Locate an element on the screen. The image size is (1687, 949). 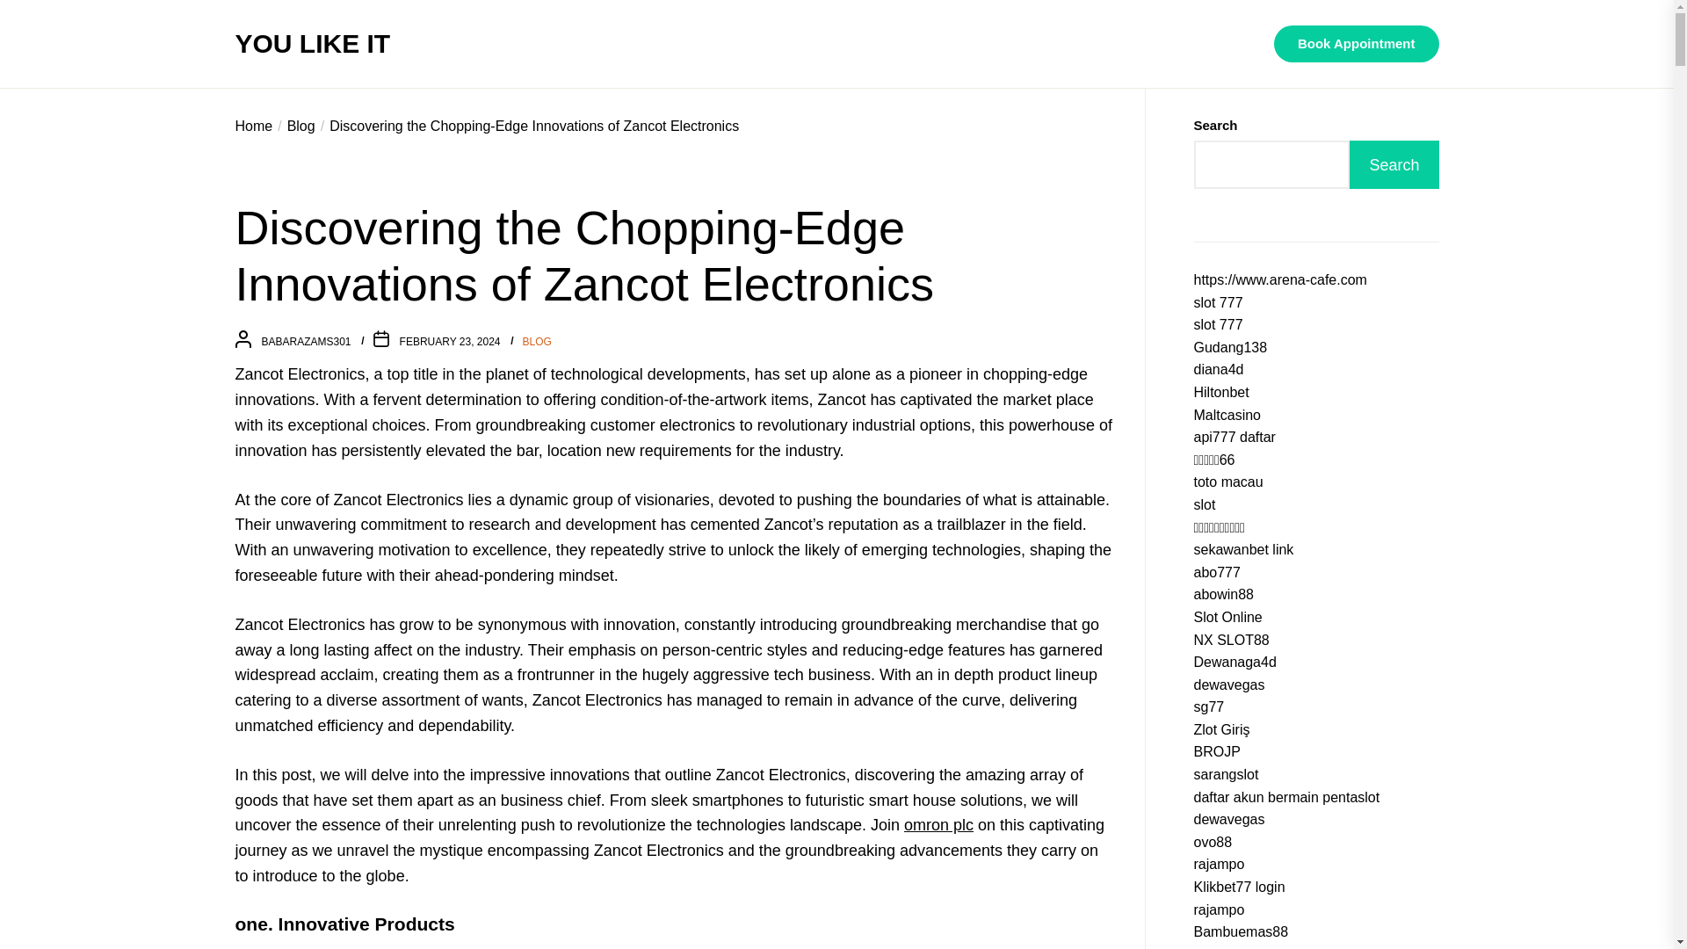
BABARAZAMS301 is located at coordinates (306, 342).